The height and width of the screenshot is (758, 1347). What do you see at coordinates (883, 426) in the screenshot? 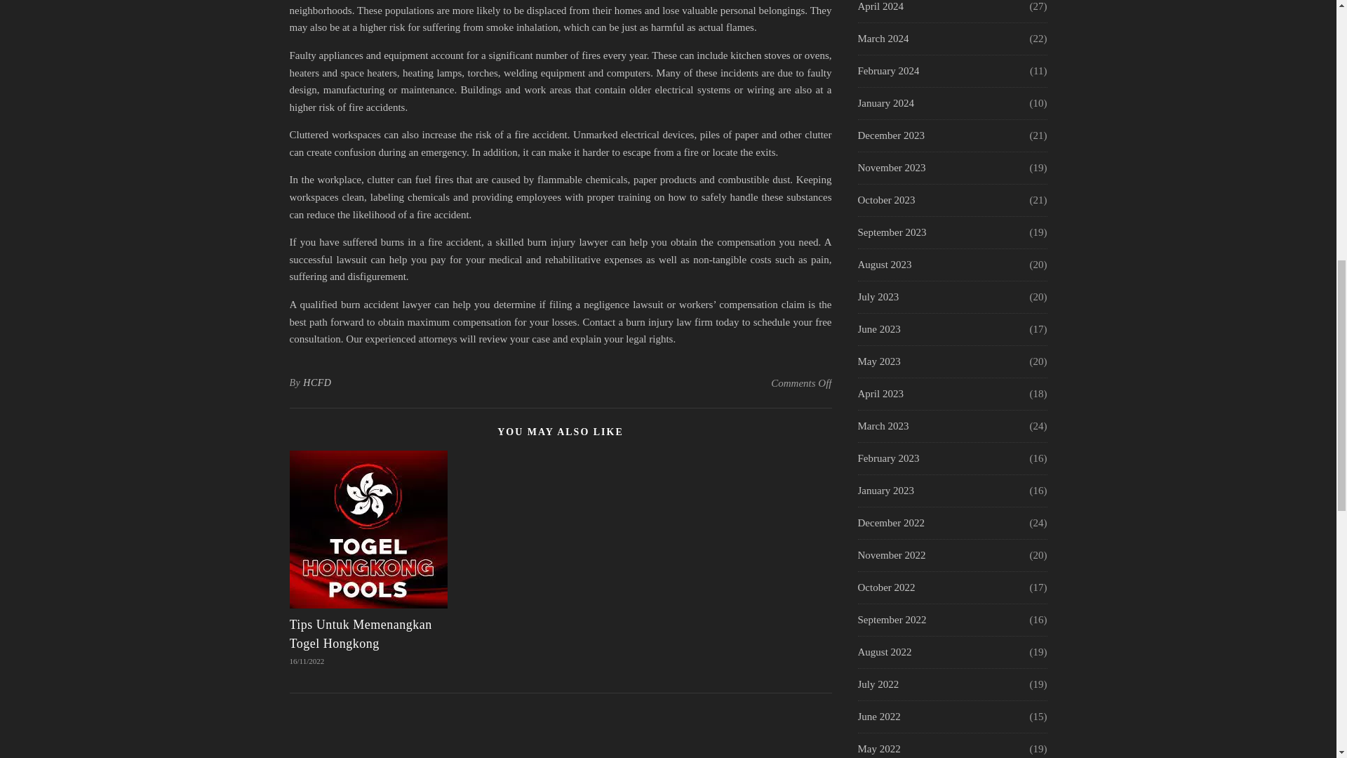
I see `March 2023` at bounding box center [883, 426].